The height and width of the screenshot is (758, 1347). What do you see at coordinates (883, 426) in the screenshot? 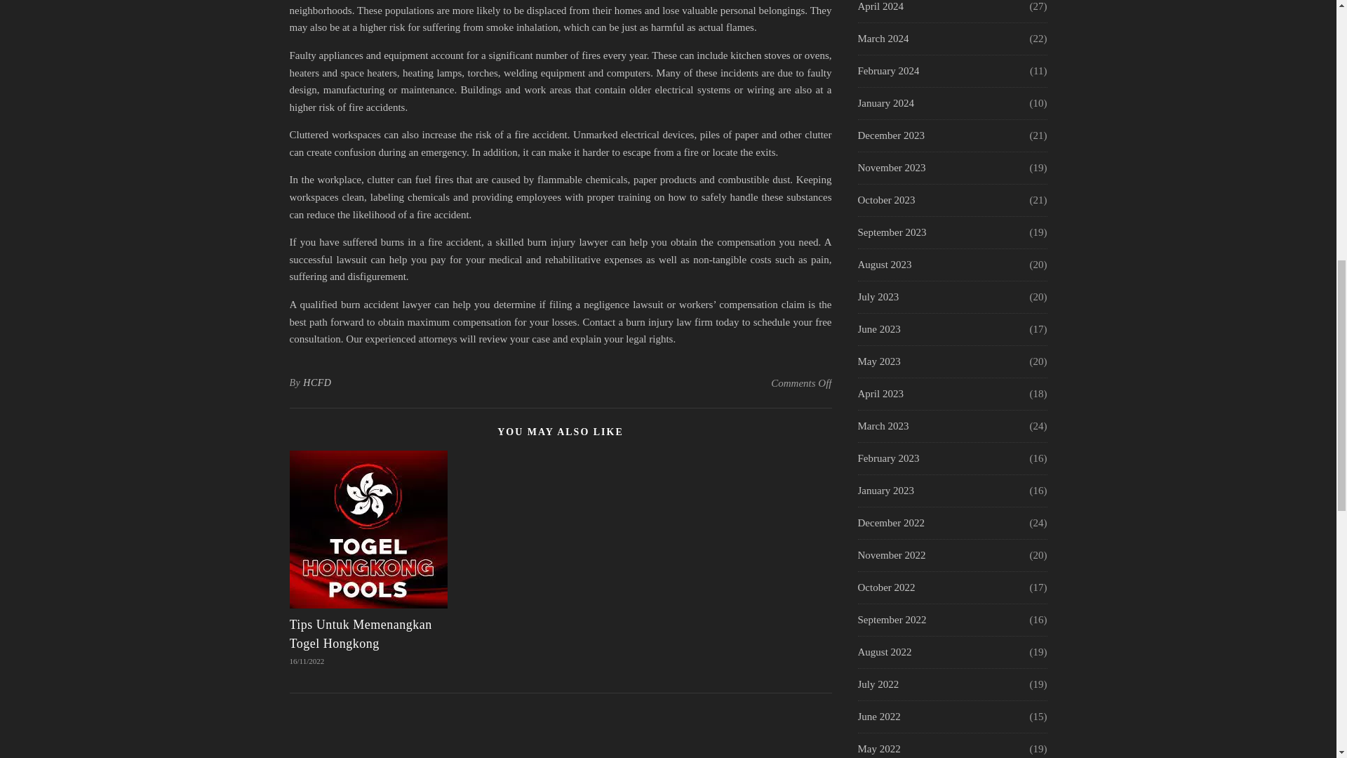
I see `March 2023` at bounding box center [883, 426].